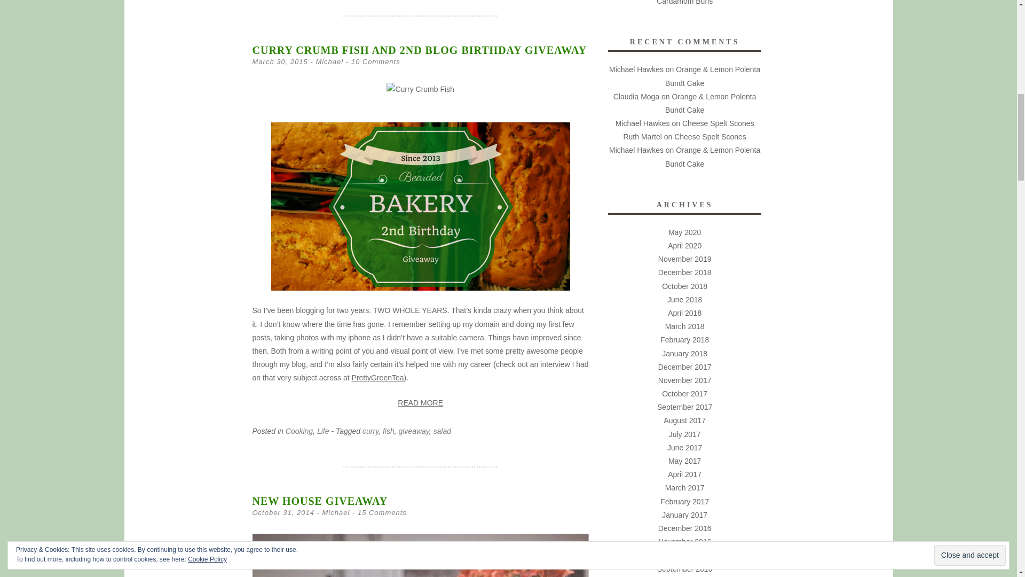 The height and width of the screenshot is (577, 1025). What do you see at coordinates (419, 50) in the screenshot?
I see `CURRY CRUMB FISH AND 2ND BLOG BIRTHDAY GIVEAWAY` at bounding box center [419, 50].